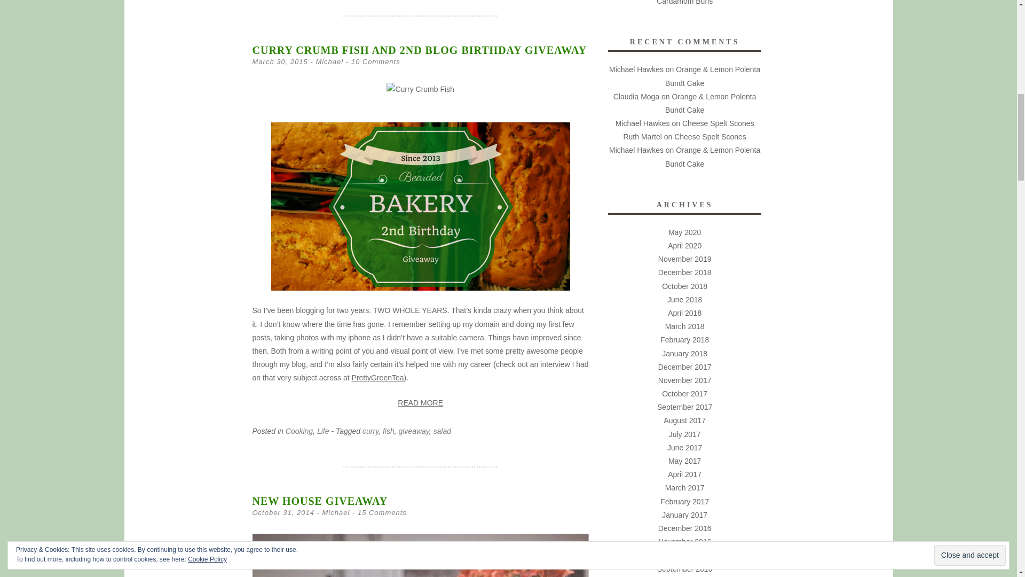 The height and width of the screenshot is (577, 1025). What do you see at coordinates (419, 50) in the screenshot?
I see `CURRY CRUMB FISH AND 2ND BLOG BIRTHDAY GIVEAWAY` at bounding box center [419, 50].